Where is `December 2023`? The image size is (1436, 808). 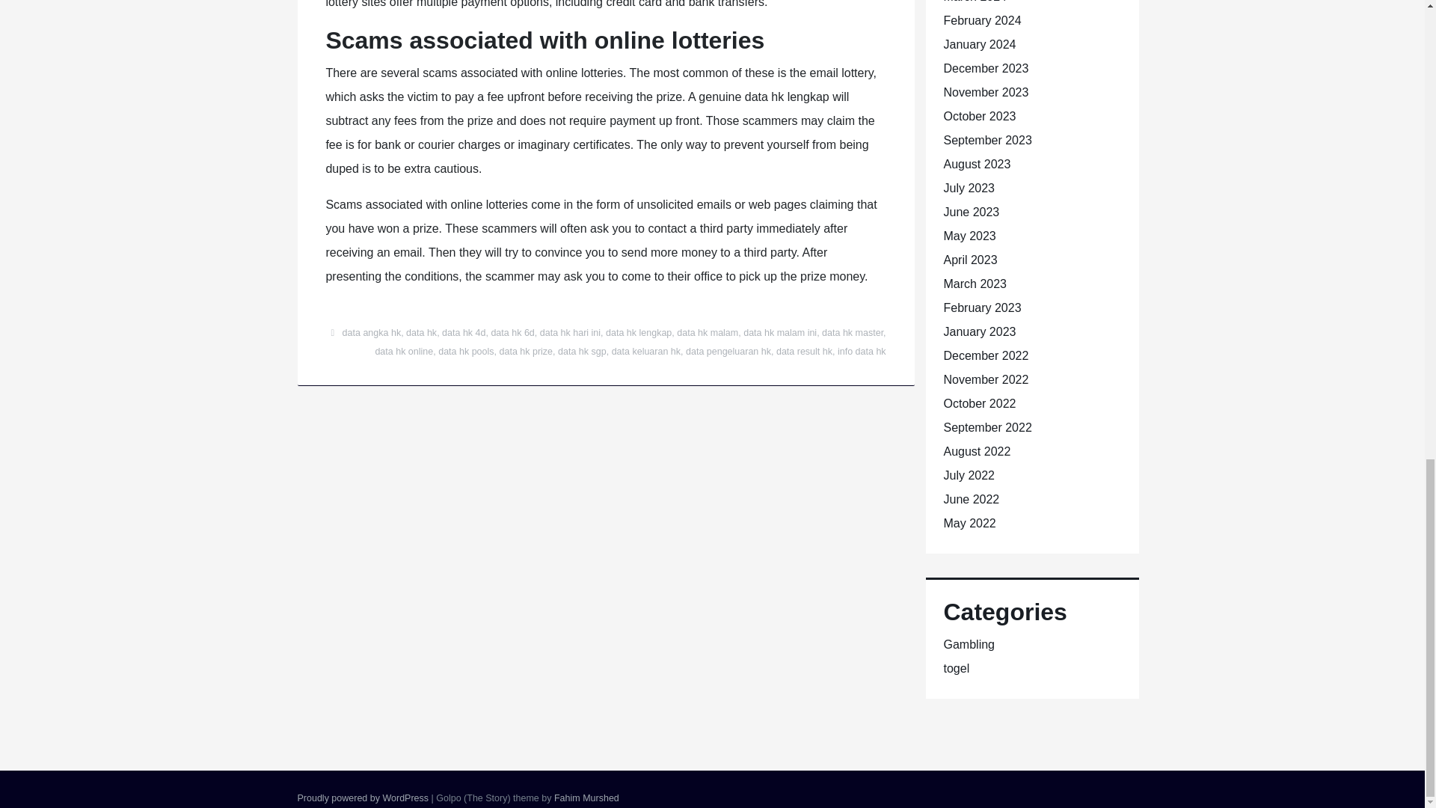 December 2023 is located at coordinates (986, 69).